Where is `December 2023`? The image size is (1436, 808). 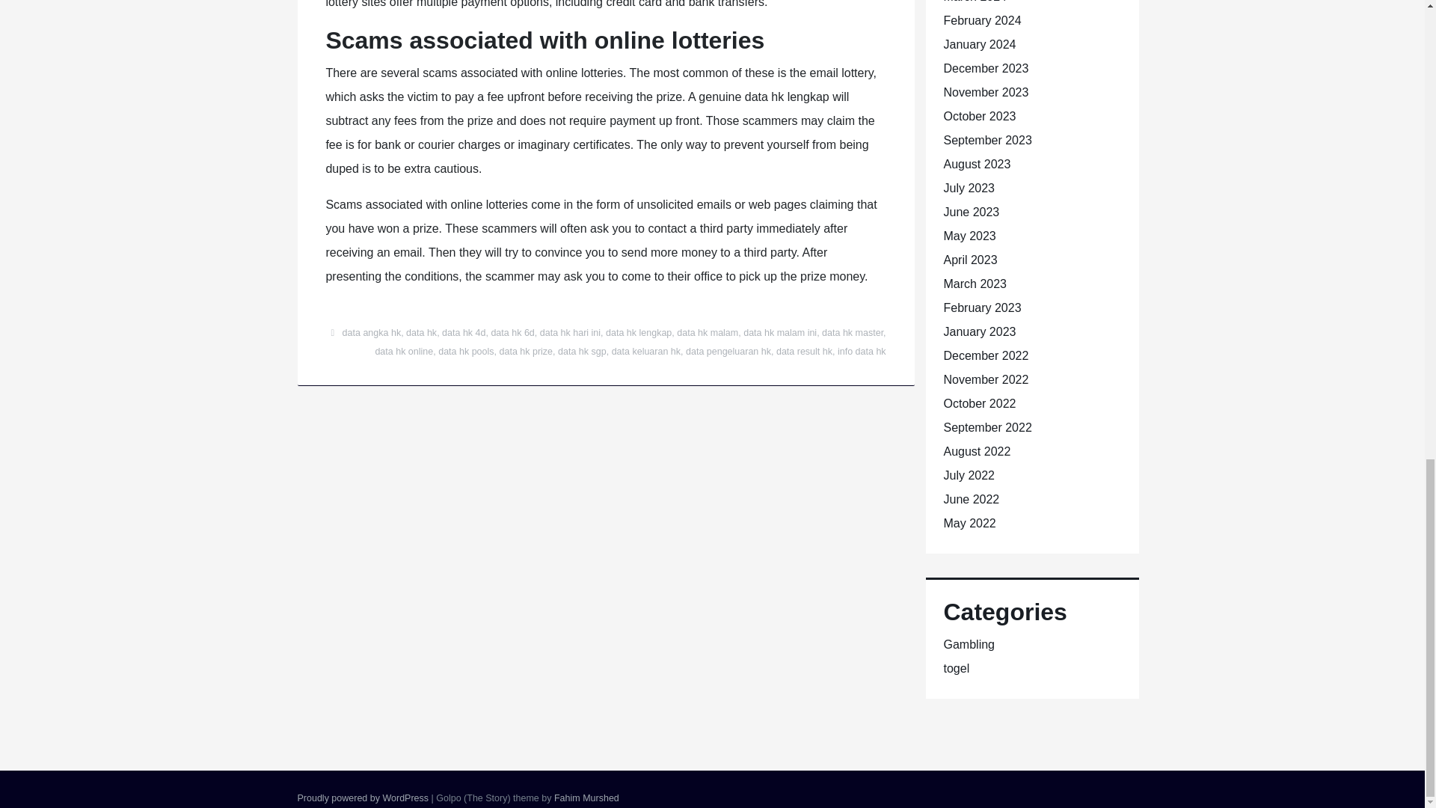 December 2023 is located at coordinates (986, 69).